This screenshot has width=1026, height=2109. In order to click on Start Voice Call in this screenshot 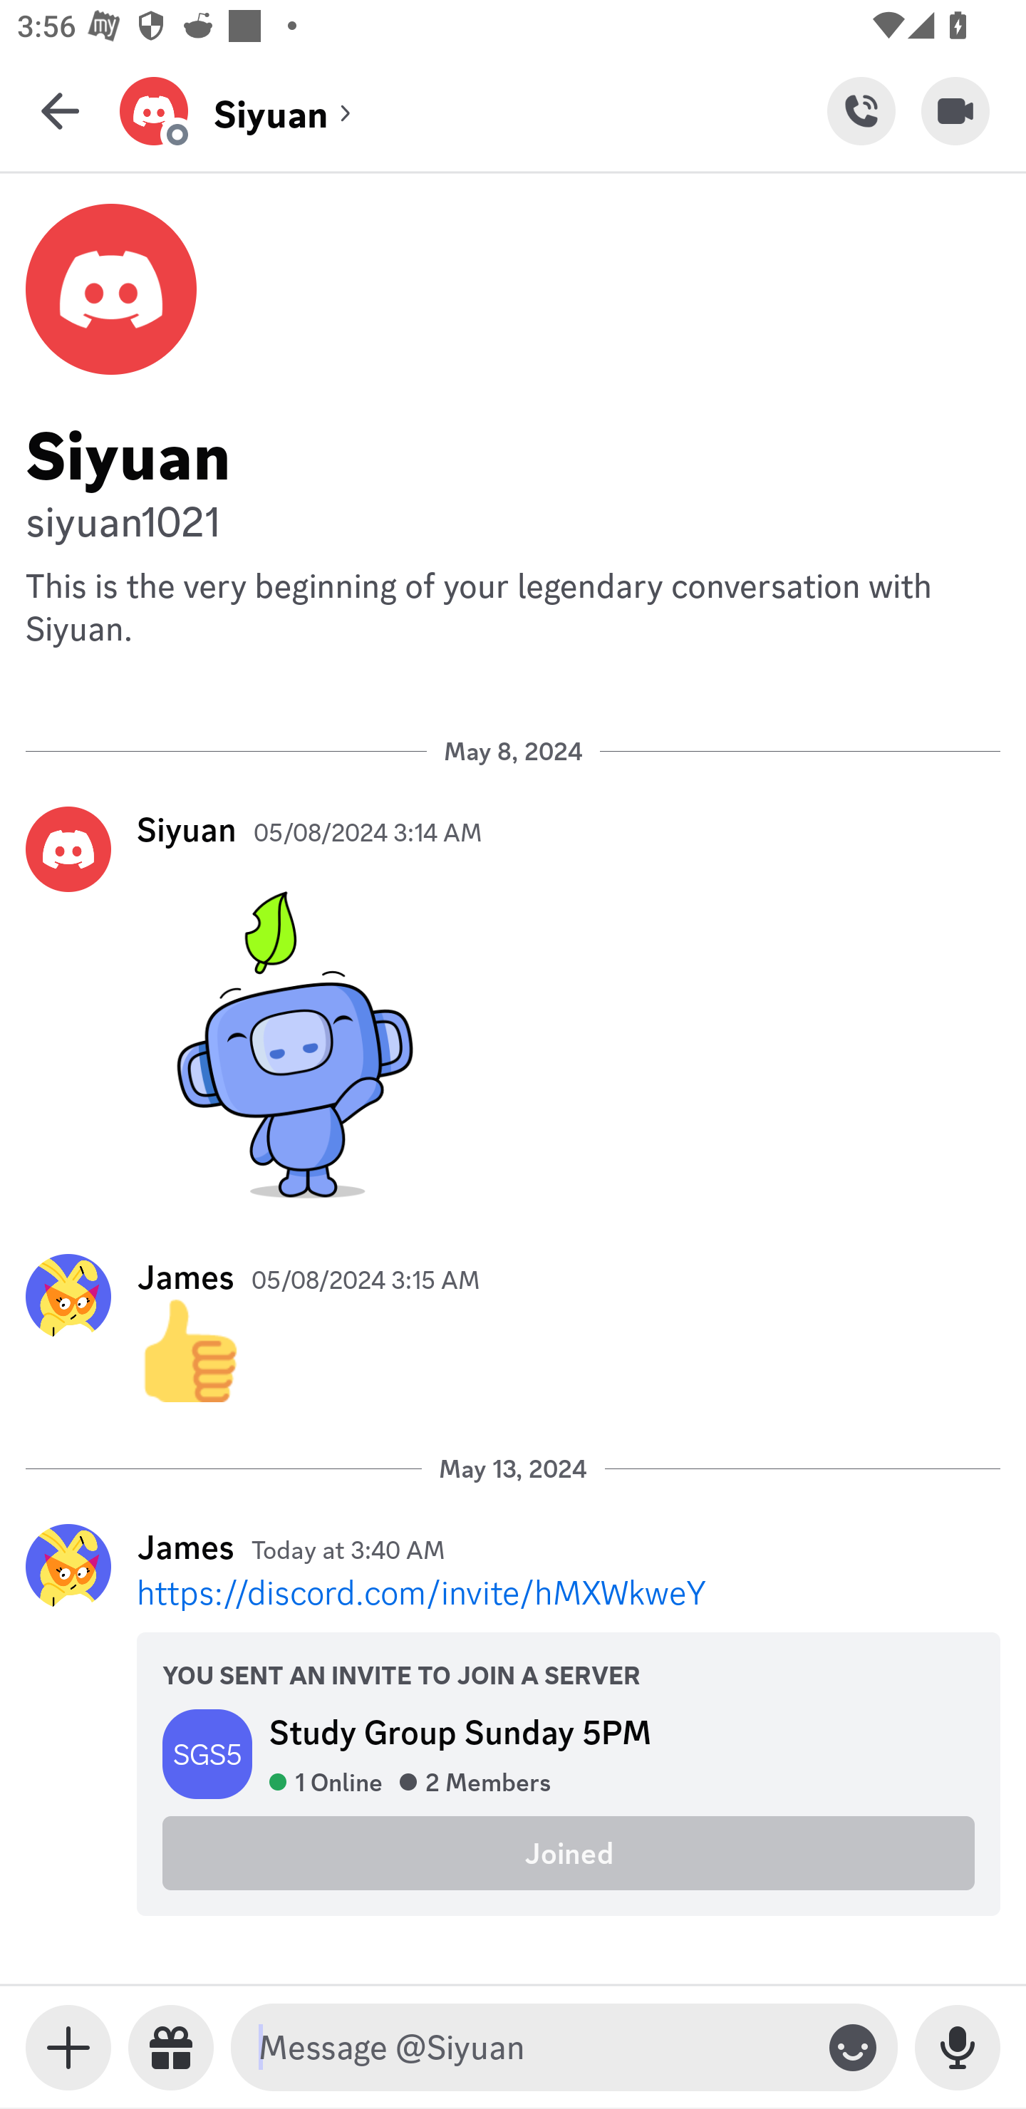, I will do `click(861, 110)`.